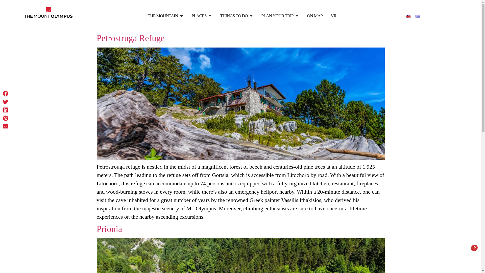  I want to click on VR, so click(333, 16).